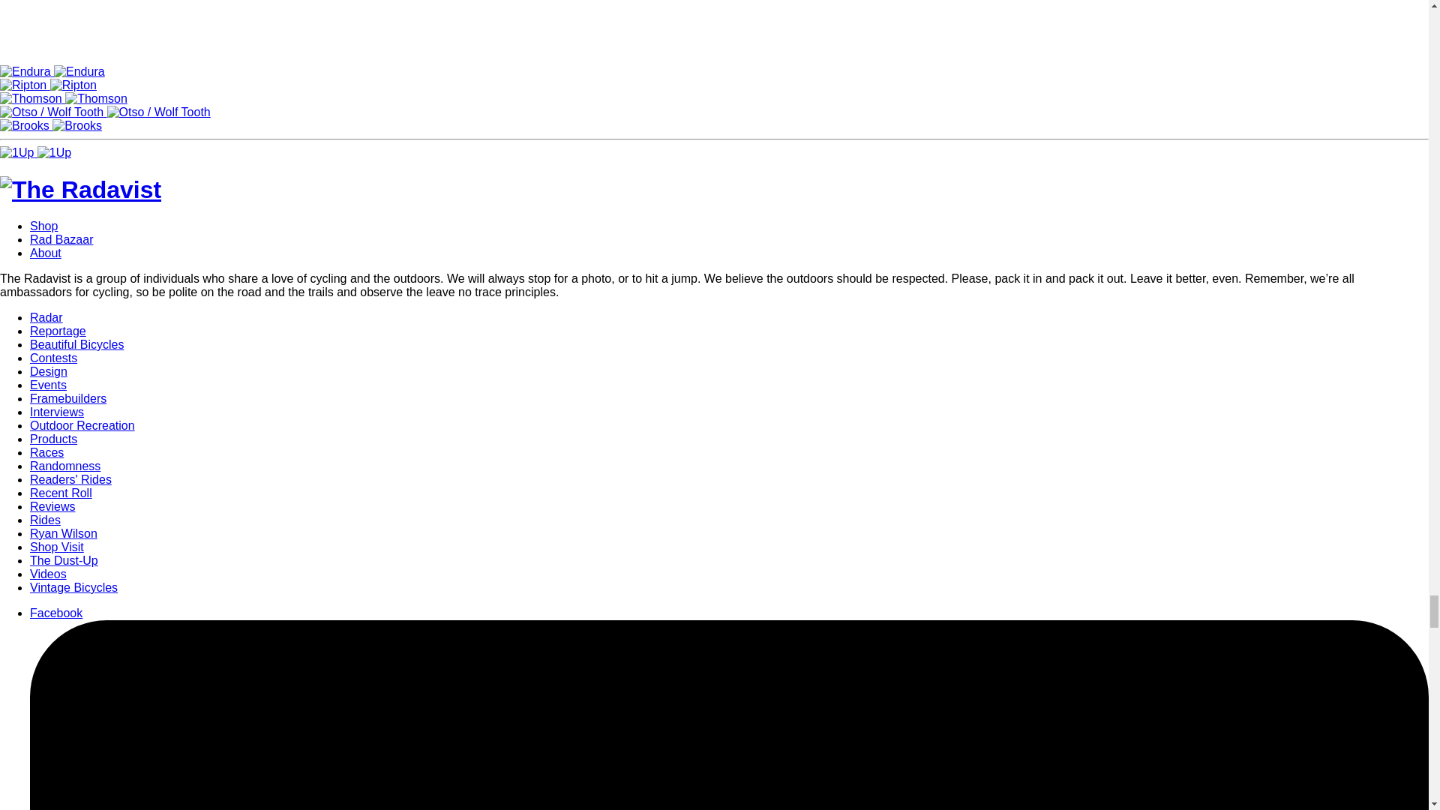  I want to click on 1Up, so click(18, 152).